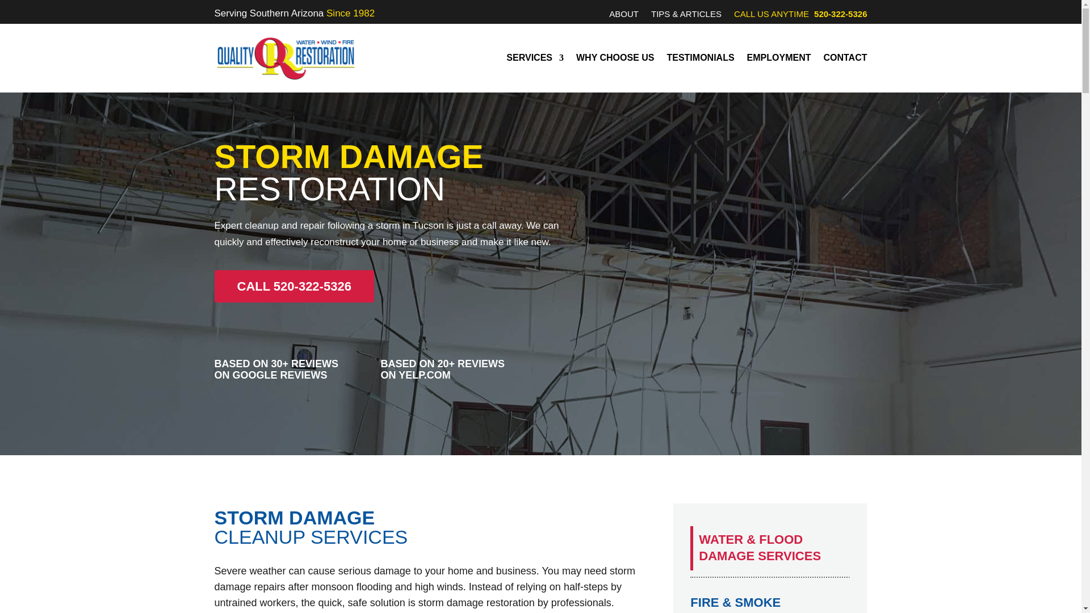 The height and width of the screenshot is (613, 1090). What do you see at coordinates (845, 58) in the screenshot?
I see `CONTACT` at bounding box center [845, 58].